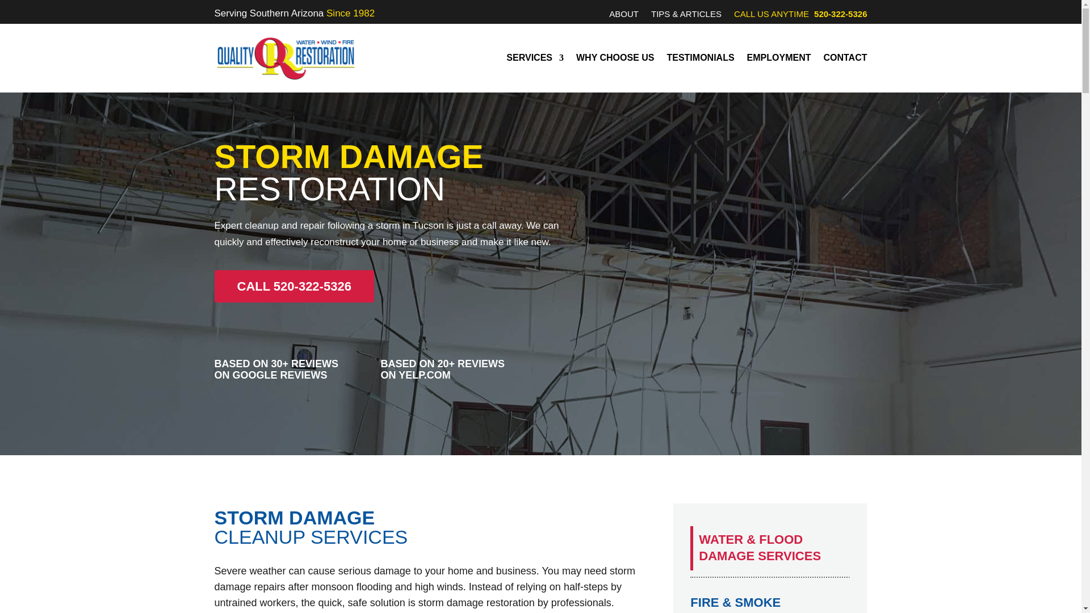 The height and width of the screenshot is (613, 1090). What do you see at coordinates (845, 58) in the screenshot?
I see `CONTACT` at bounding box center [845, 58].